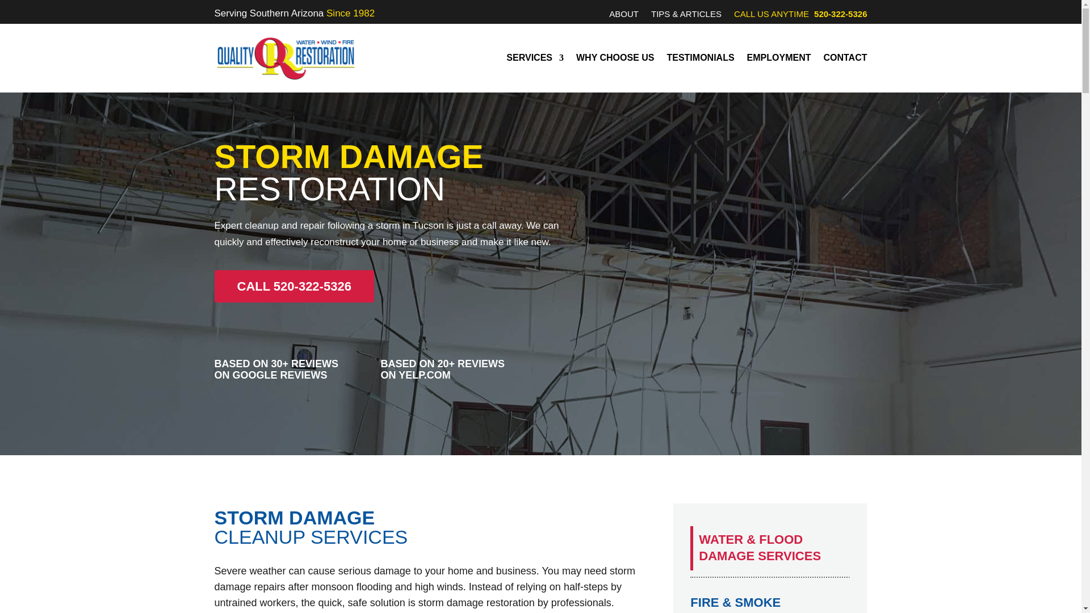 The height and width of the screenshot is (613, 1090). What do you see at coordinates (845, 58) in the screenshot?
I see `CONTACT` at bounding box center [845, 58].